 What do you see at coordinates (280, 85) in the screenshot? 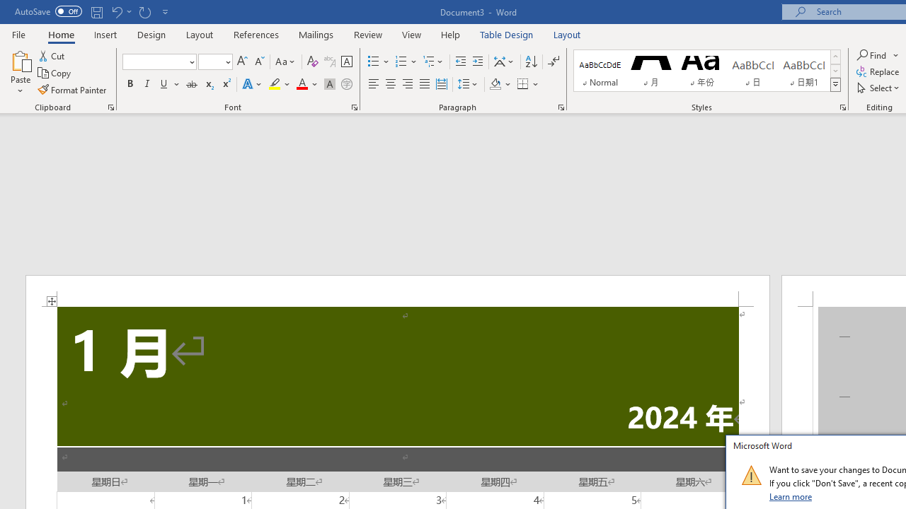
I see `Text Highlight Color` at bounding box center [280, 85].